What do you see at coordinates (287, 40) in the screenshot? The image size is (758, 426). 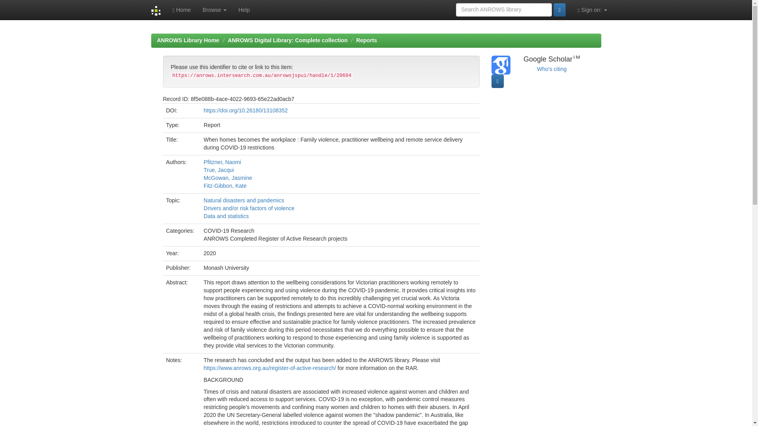 I see `ANROWS Digital Library: Complete collection` at bounding box center [287, 40].